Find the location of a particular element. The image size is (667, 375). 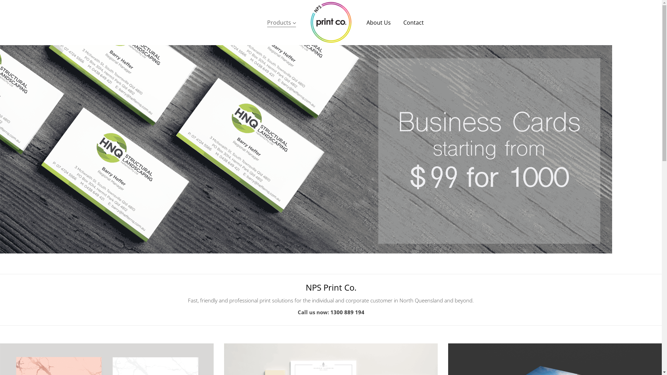

1300 889 194 is located at coordinates (347, 312).